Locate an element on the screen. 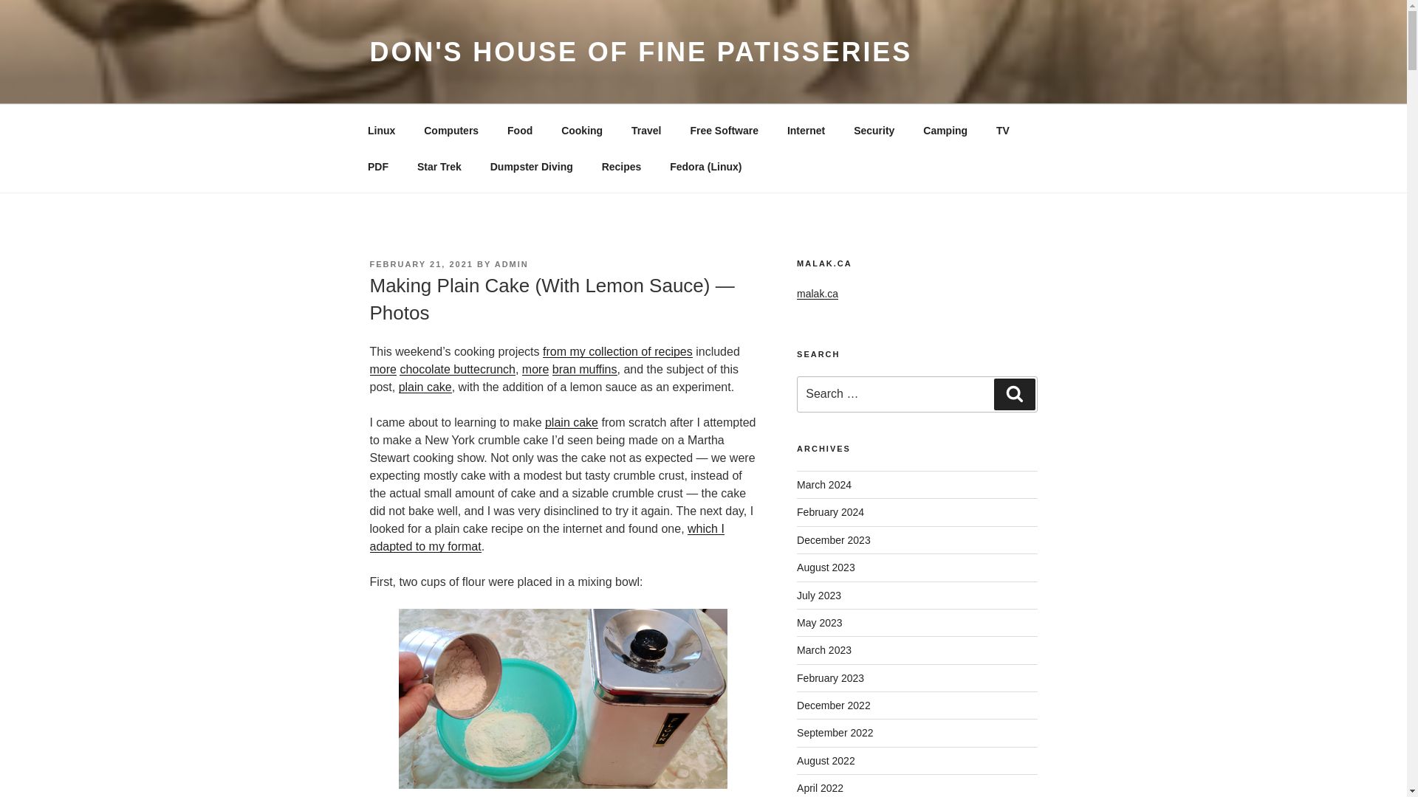  Free Software is located at coordinates (724, 130).